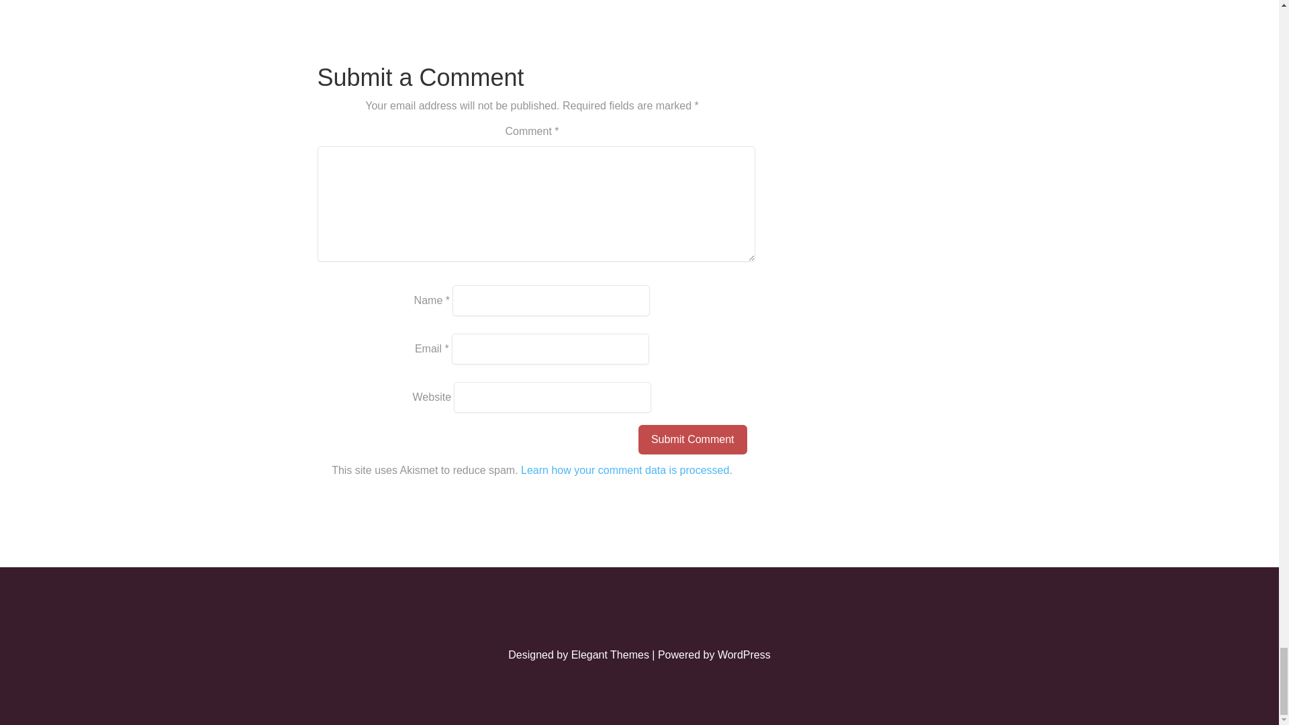 This screenshot has height=725, width=1289. I want to click on WordPress, so click(744, 654).